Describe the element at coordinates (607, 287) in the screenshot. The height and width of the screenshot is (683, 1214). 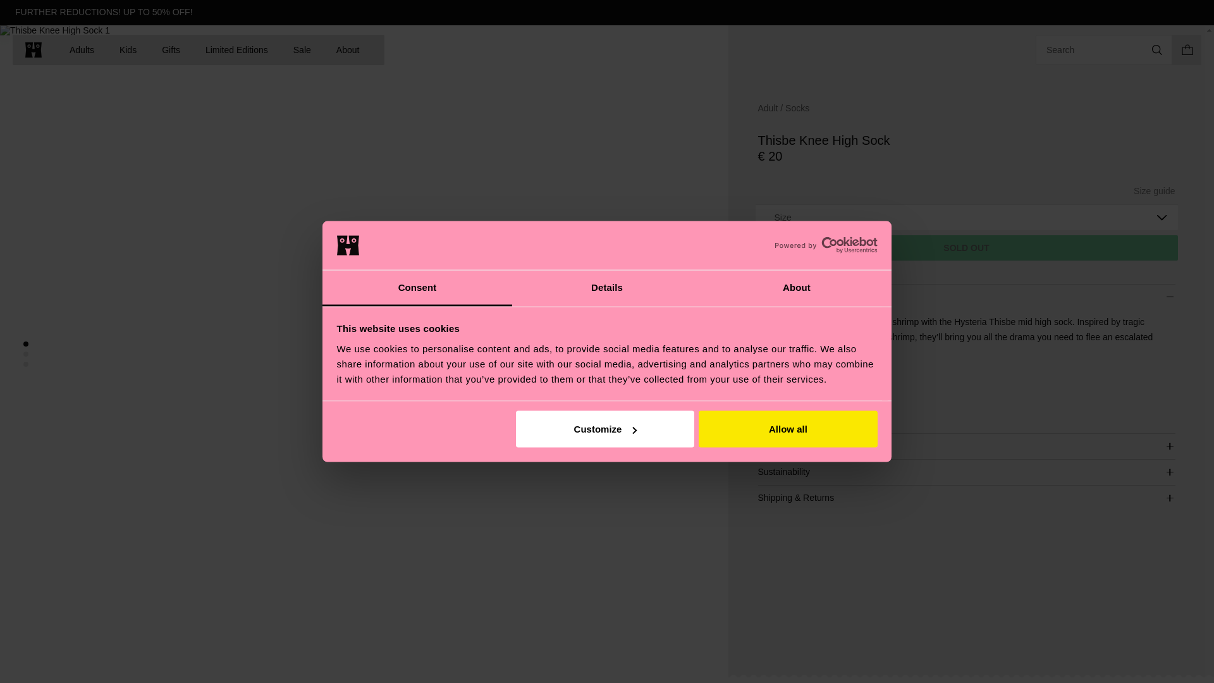
I see `Details` at that location.